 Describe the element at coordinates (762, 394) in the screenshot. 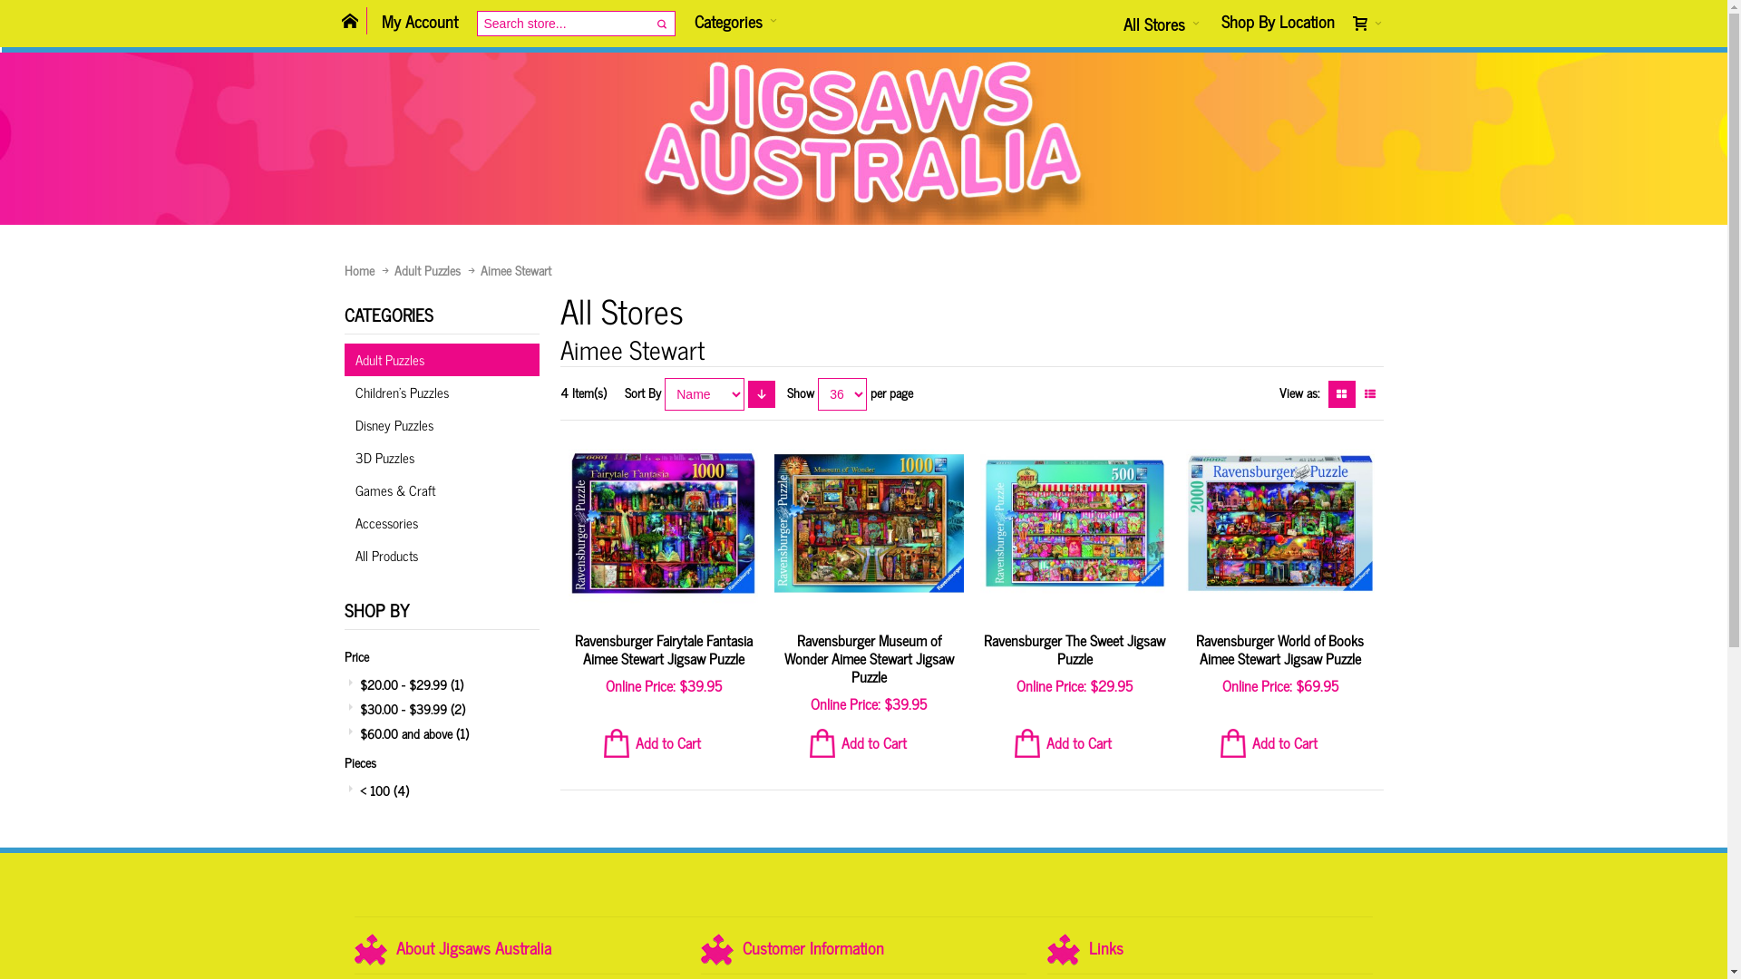

I see `Set Descending Direction` at that location.